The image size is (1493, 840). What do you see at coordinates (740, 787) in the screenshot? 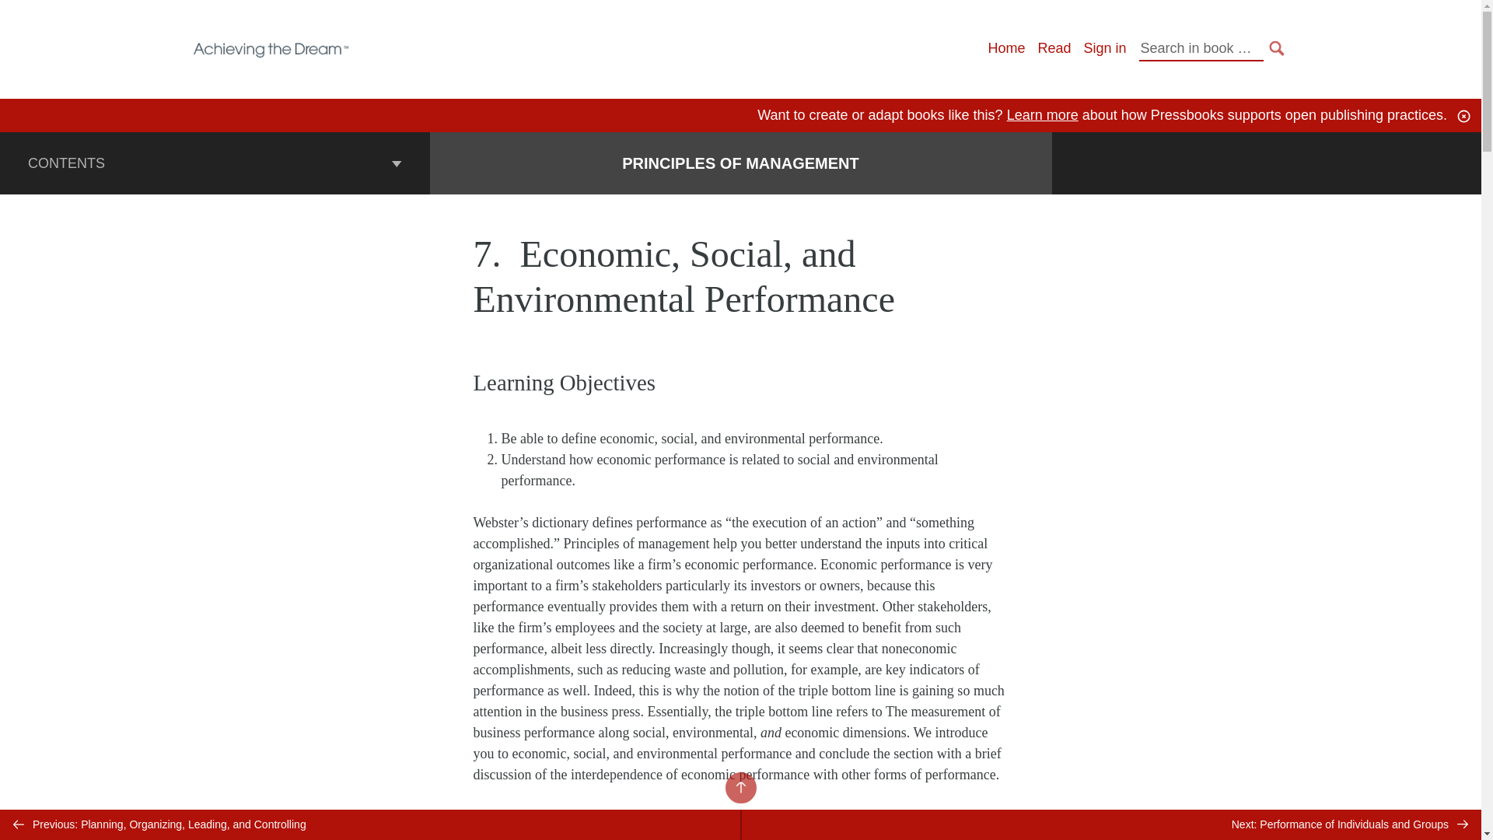
I see `BACK TO TOP` at bounding box center [740, 787].